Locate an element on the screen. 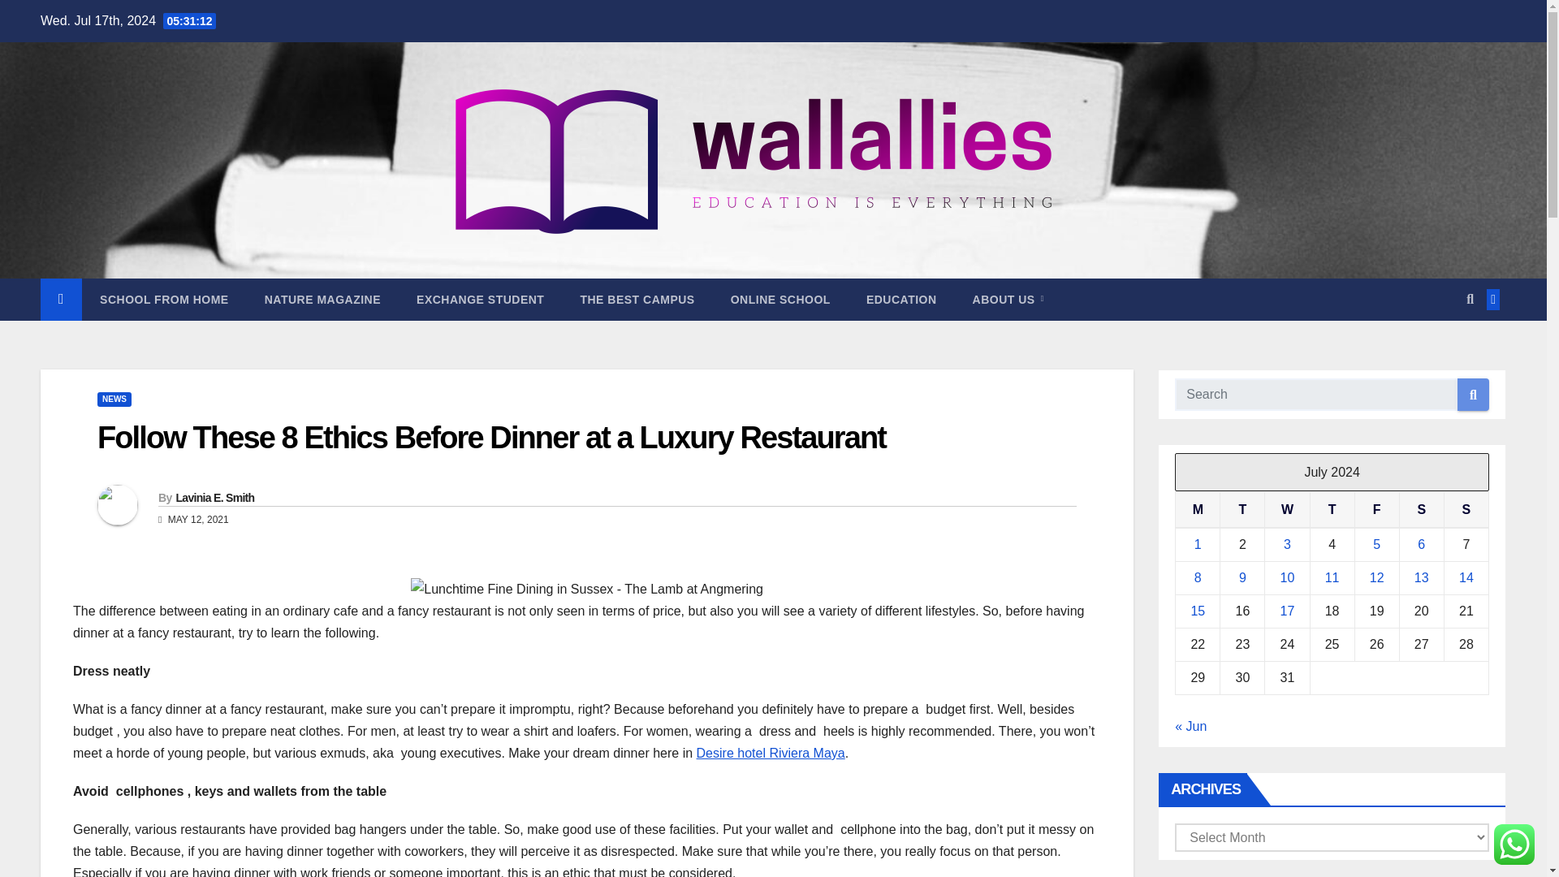  Nature Magazine is located at coordinates (322, 300).